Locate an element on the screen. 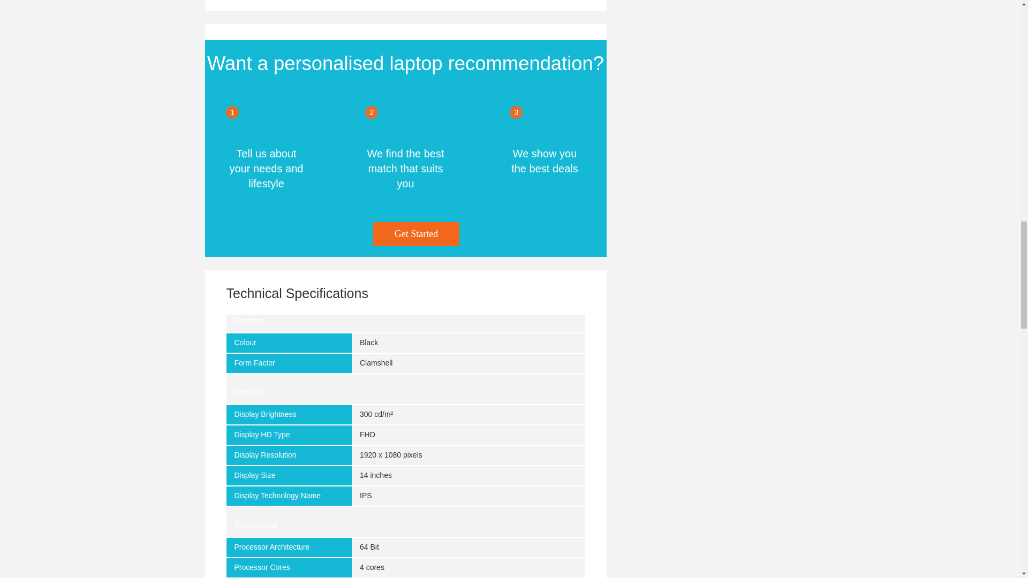  Get Started is located at coordinates (416, 234).